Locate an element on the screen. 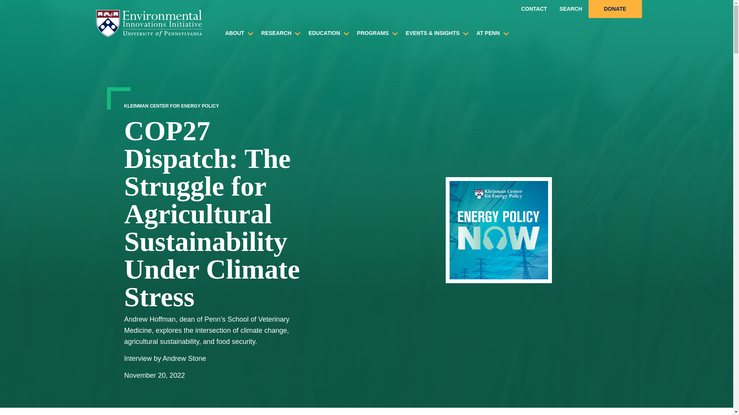 The image size is (739, 415). AT PENN is located at coordinates (488, 33).